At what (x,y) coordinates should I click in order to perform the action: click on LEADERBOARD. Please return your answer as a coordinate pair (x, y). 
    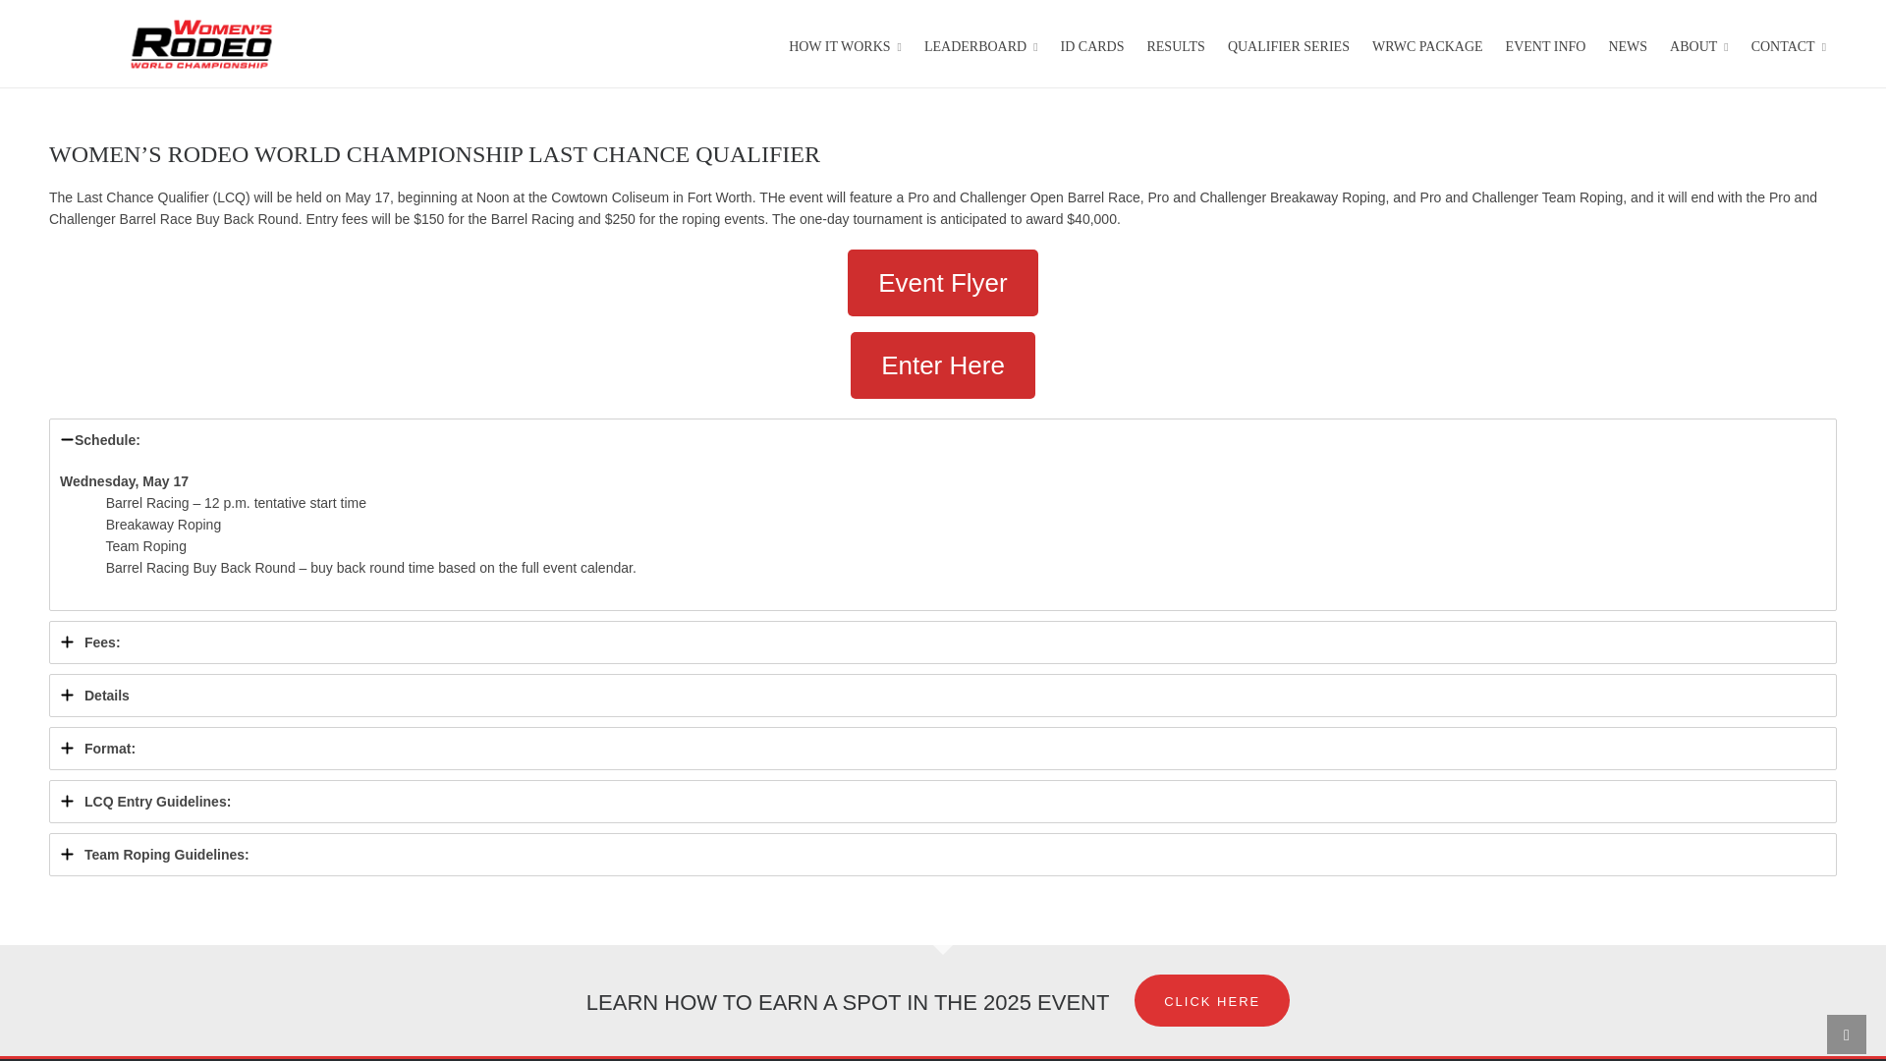
    Looking at the image, I should click on (980, 43).